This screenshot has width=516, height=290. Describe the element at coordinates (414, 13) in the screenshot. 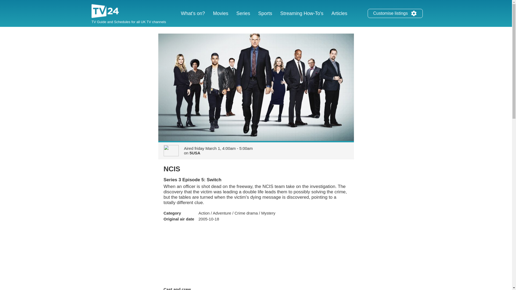

I see `Customise listings` at that location.